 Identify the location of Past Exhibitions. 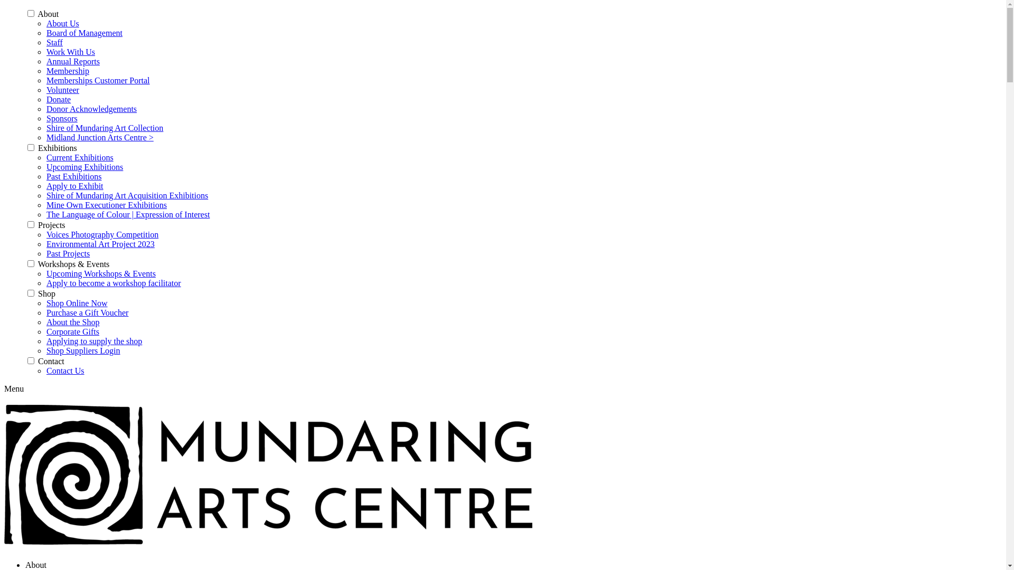
(74, 176).